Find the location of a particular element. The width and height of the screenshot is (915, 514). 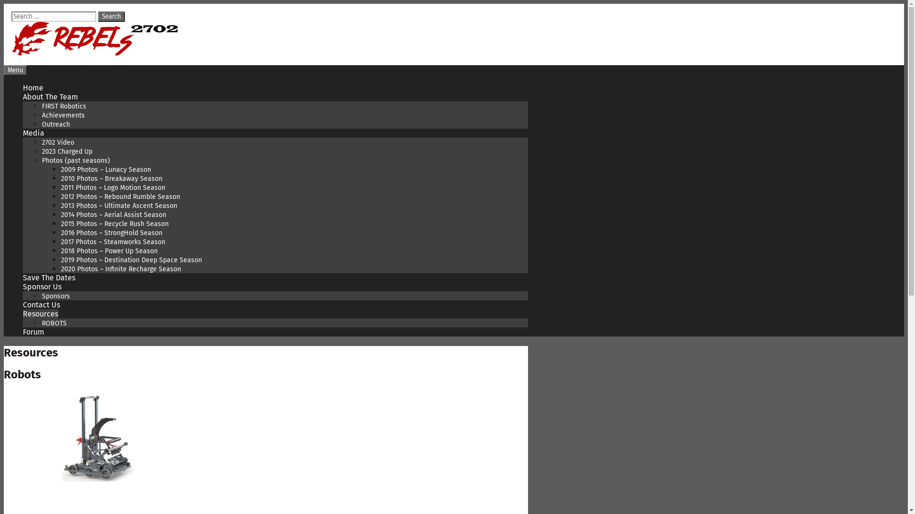

2023 Charged Up is located at coordinates (67, 151).